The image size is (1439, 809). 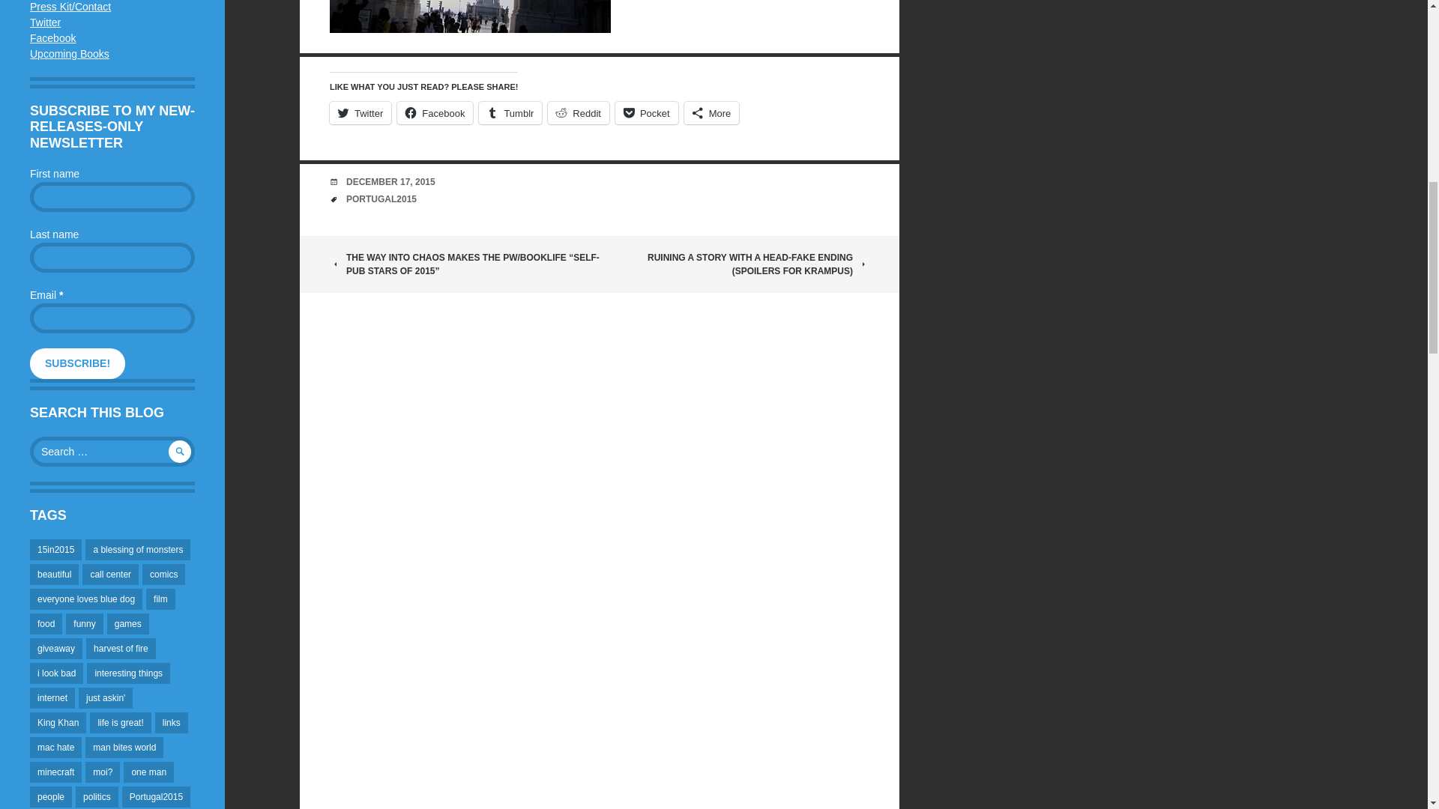 What do you see at coordinates (51, 796) in the screenshot?
I see `people` at bounding box center [51, 796].